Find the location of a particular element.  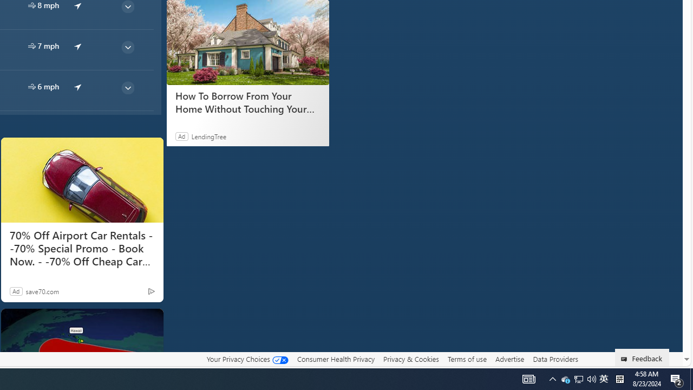

common/thinArrow is located at coordinates (127, 88).